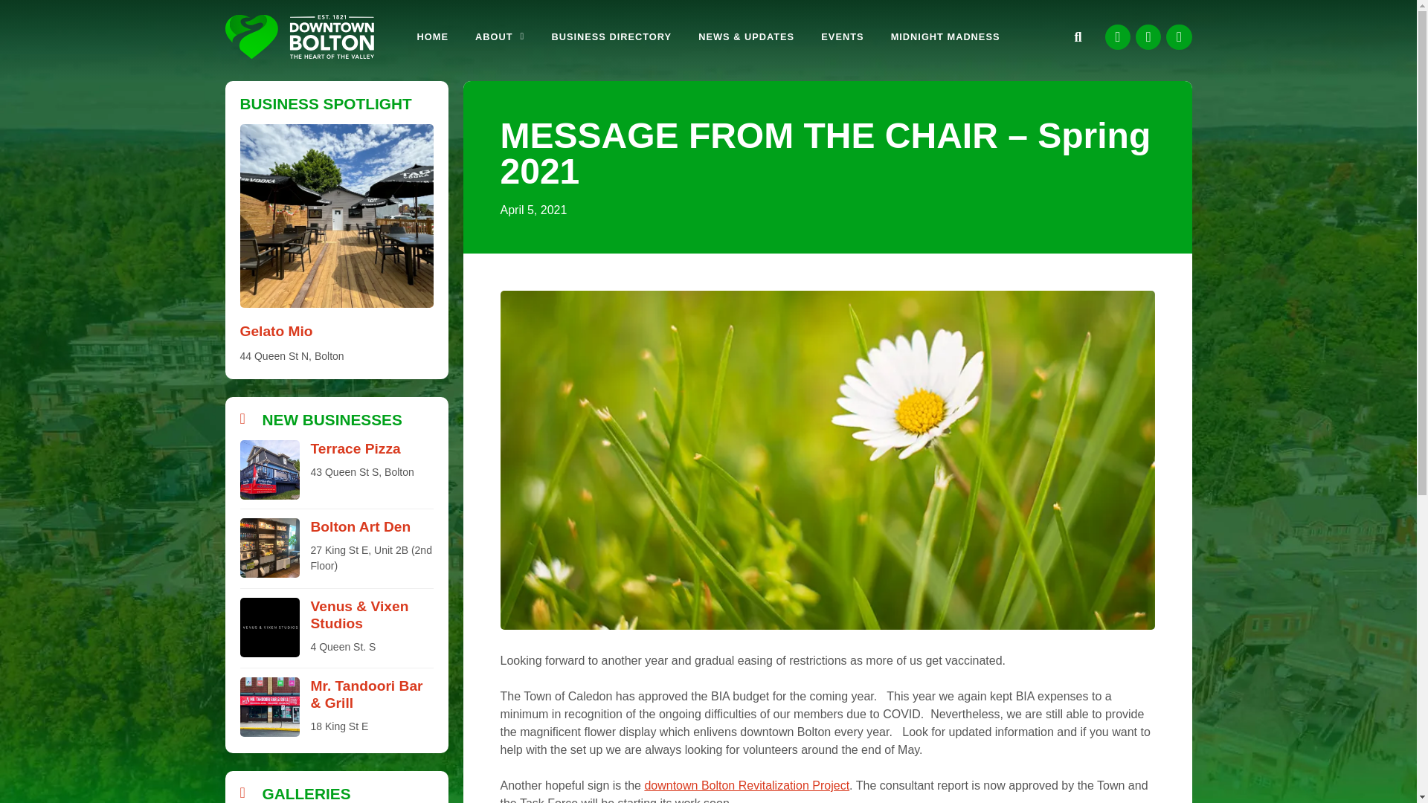  What do you see at coordinates (611, 37) in the screenshot?
I see `BUSINESS DIRECTORY` at bounding box center [611, 37].